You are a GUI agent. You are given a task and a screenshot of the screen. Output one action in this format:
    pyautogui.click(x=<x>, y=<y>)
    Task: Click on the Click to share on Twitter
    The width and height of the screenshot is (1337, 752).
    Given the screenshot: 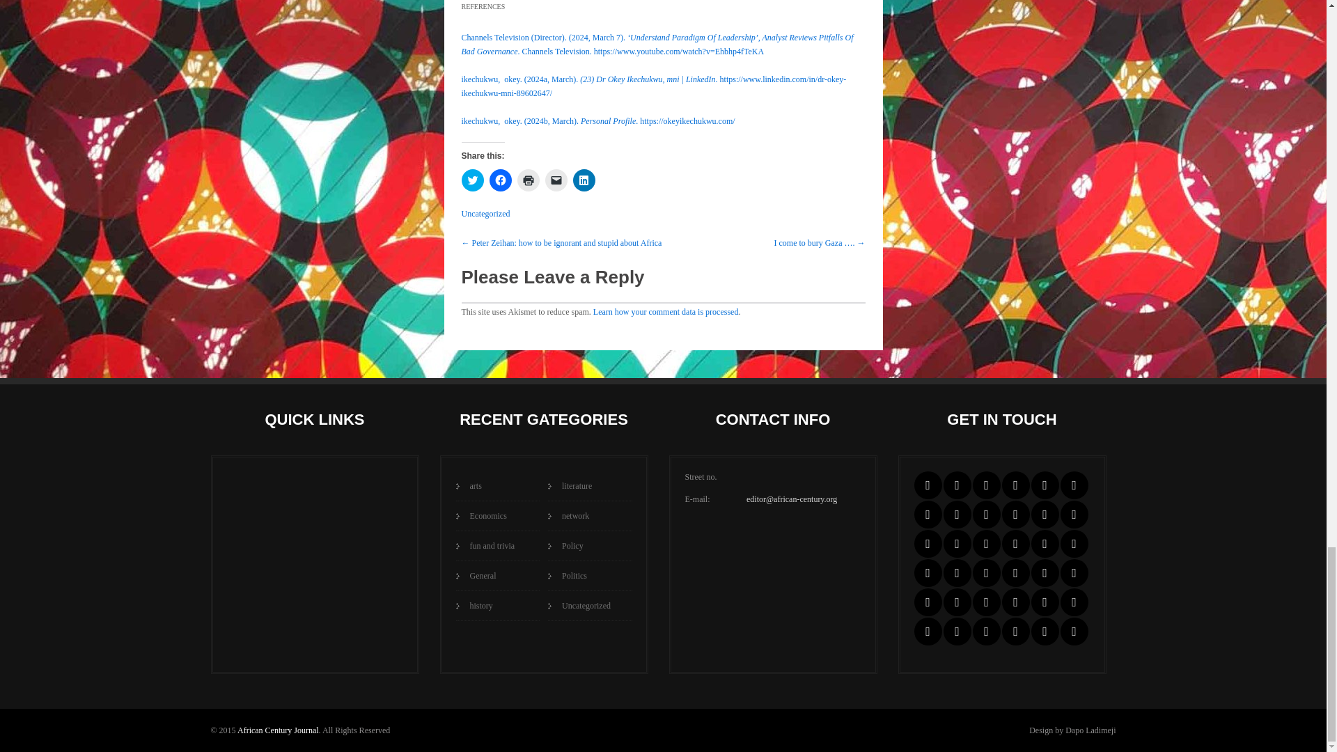 What is the action you would take?
    pyautogui.click(x=472, y=180)
    